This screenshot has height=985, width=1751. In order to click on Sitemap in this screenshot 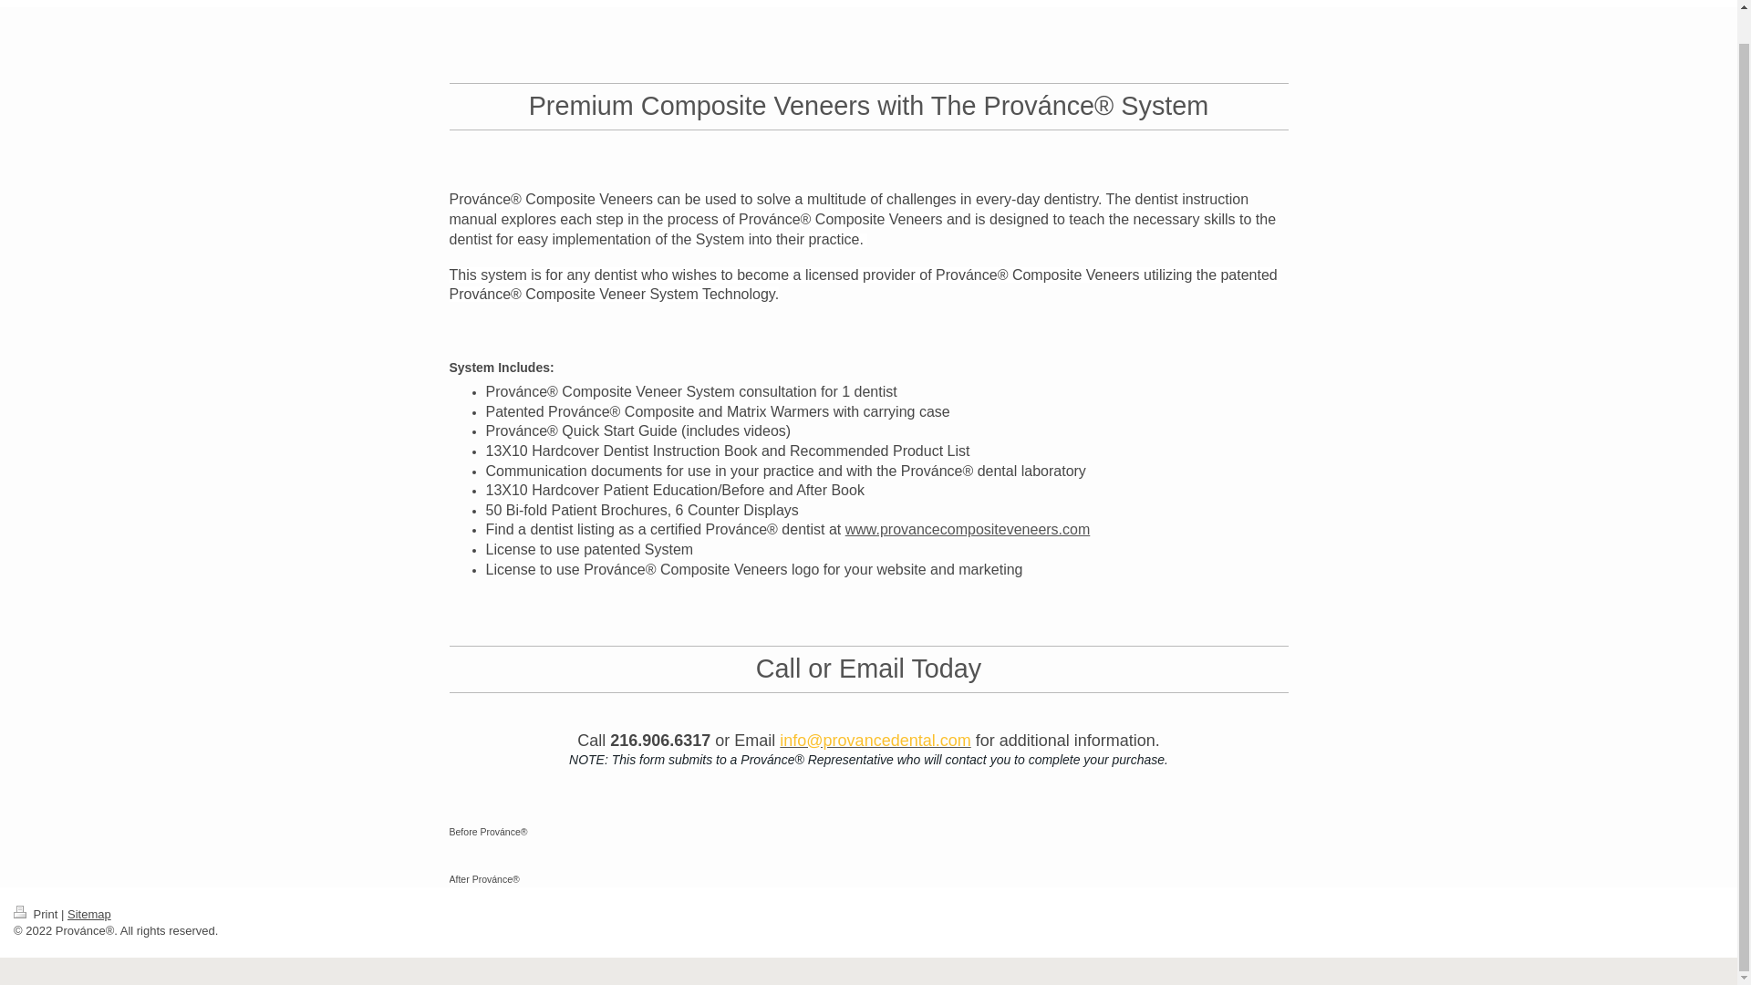, I will do `click(89, 914)`.